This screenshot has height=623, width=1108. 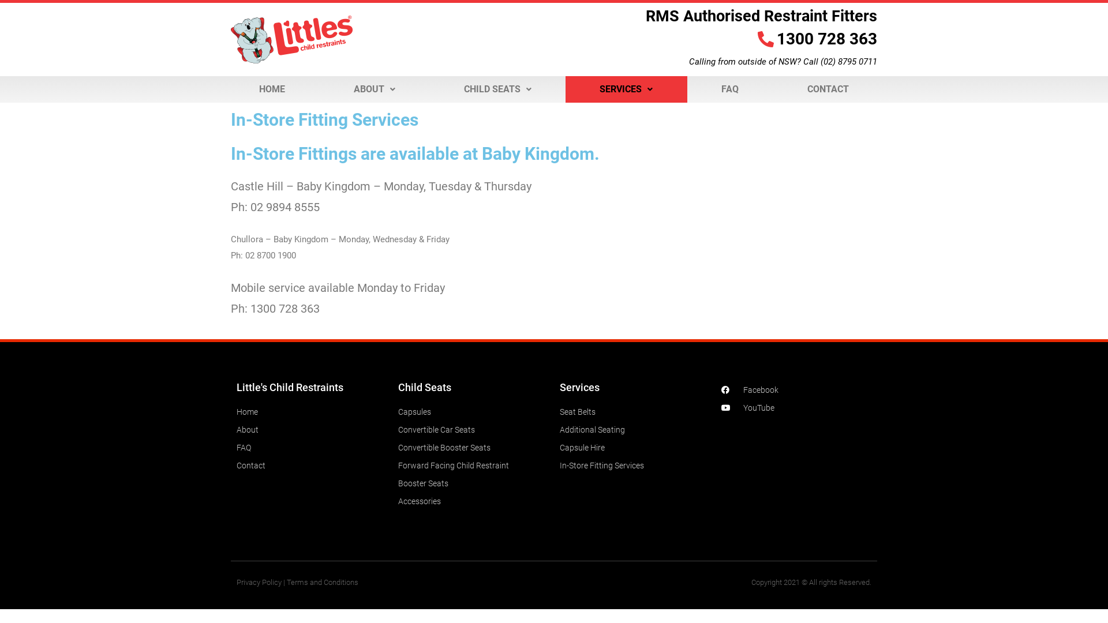 I want to click on Capsules, so click(x=473, y=412).